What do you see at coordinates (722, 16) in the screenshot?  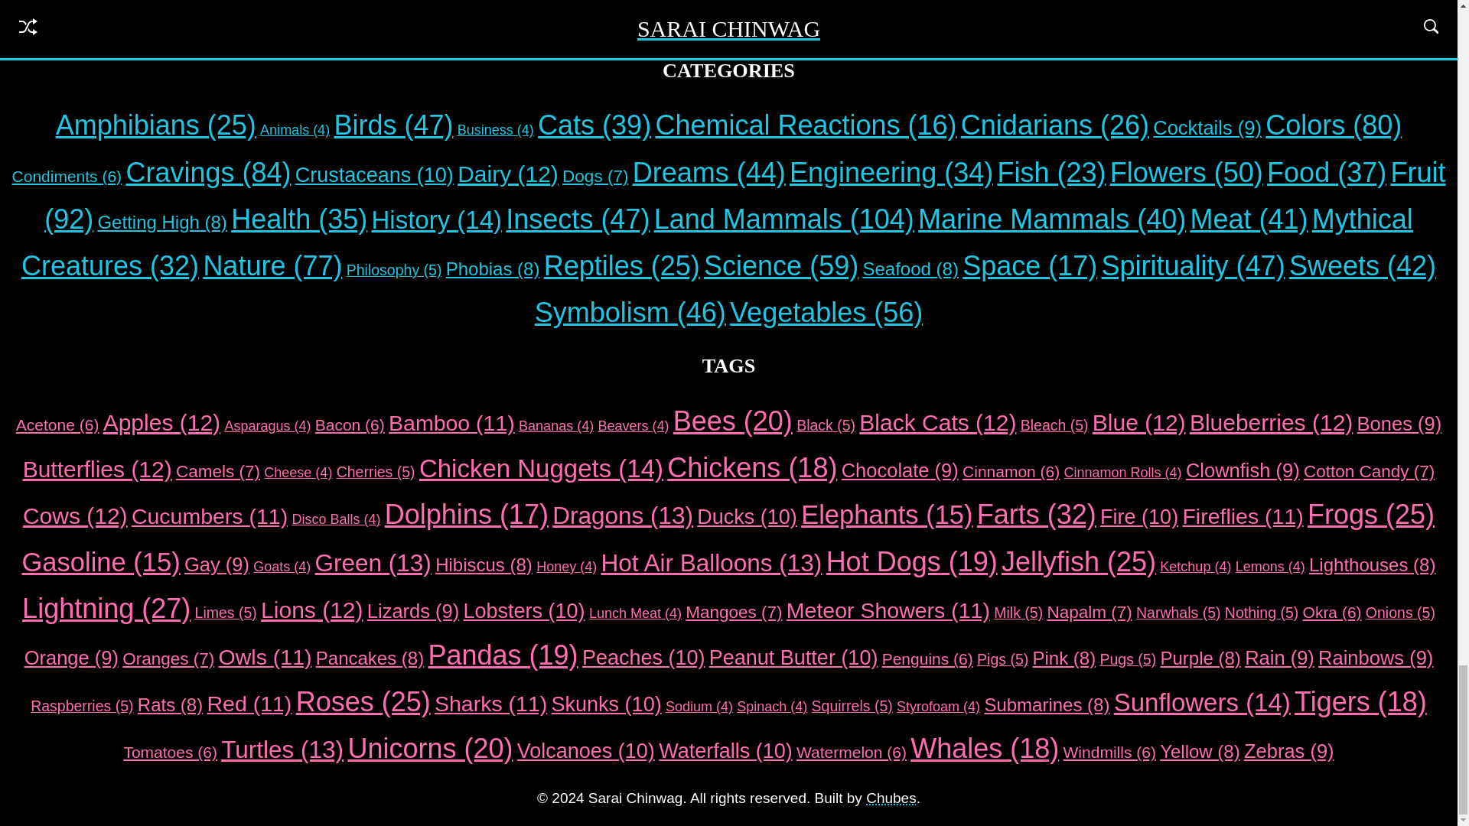 I see `Extra Chill` at bounding box center [722, 16].